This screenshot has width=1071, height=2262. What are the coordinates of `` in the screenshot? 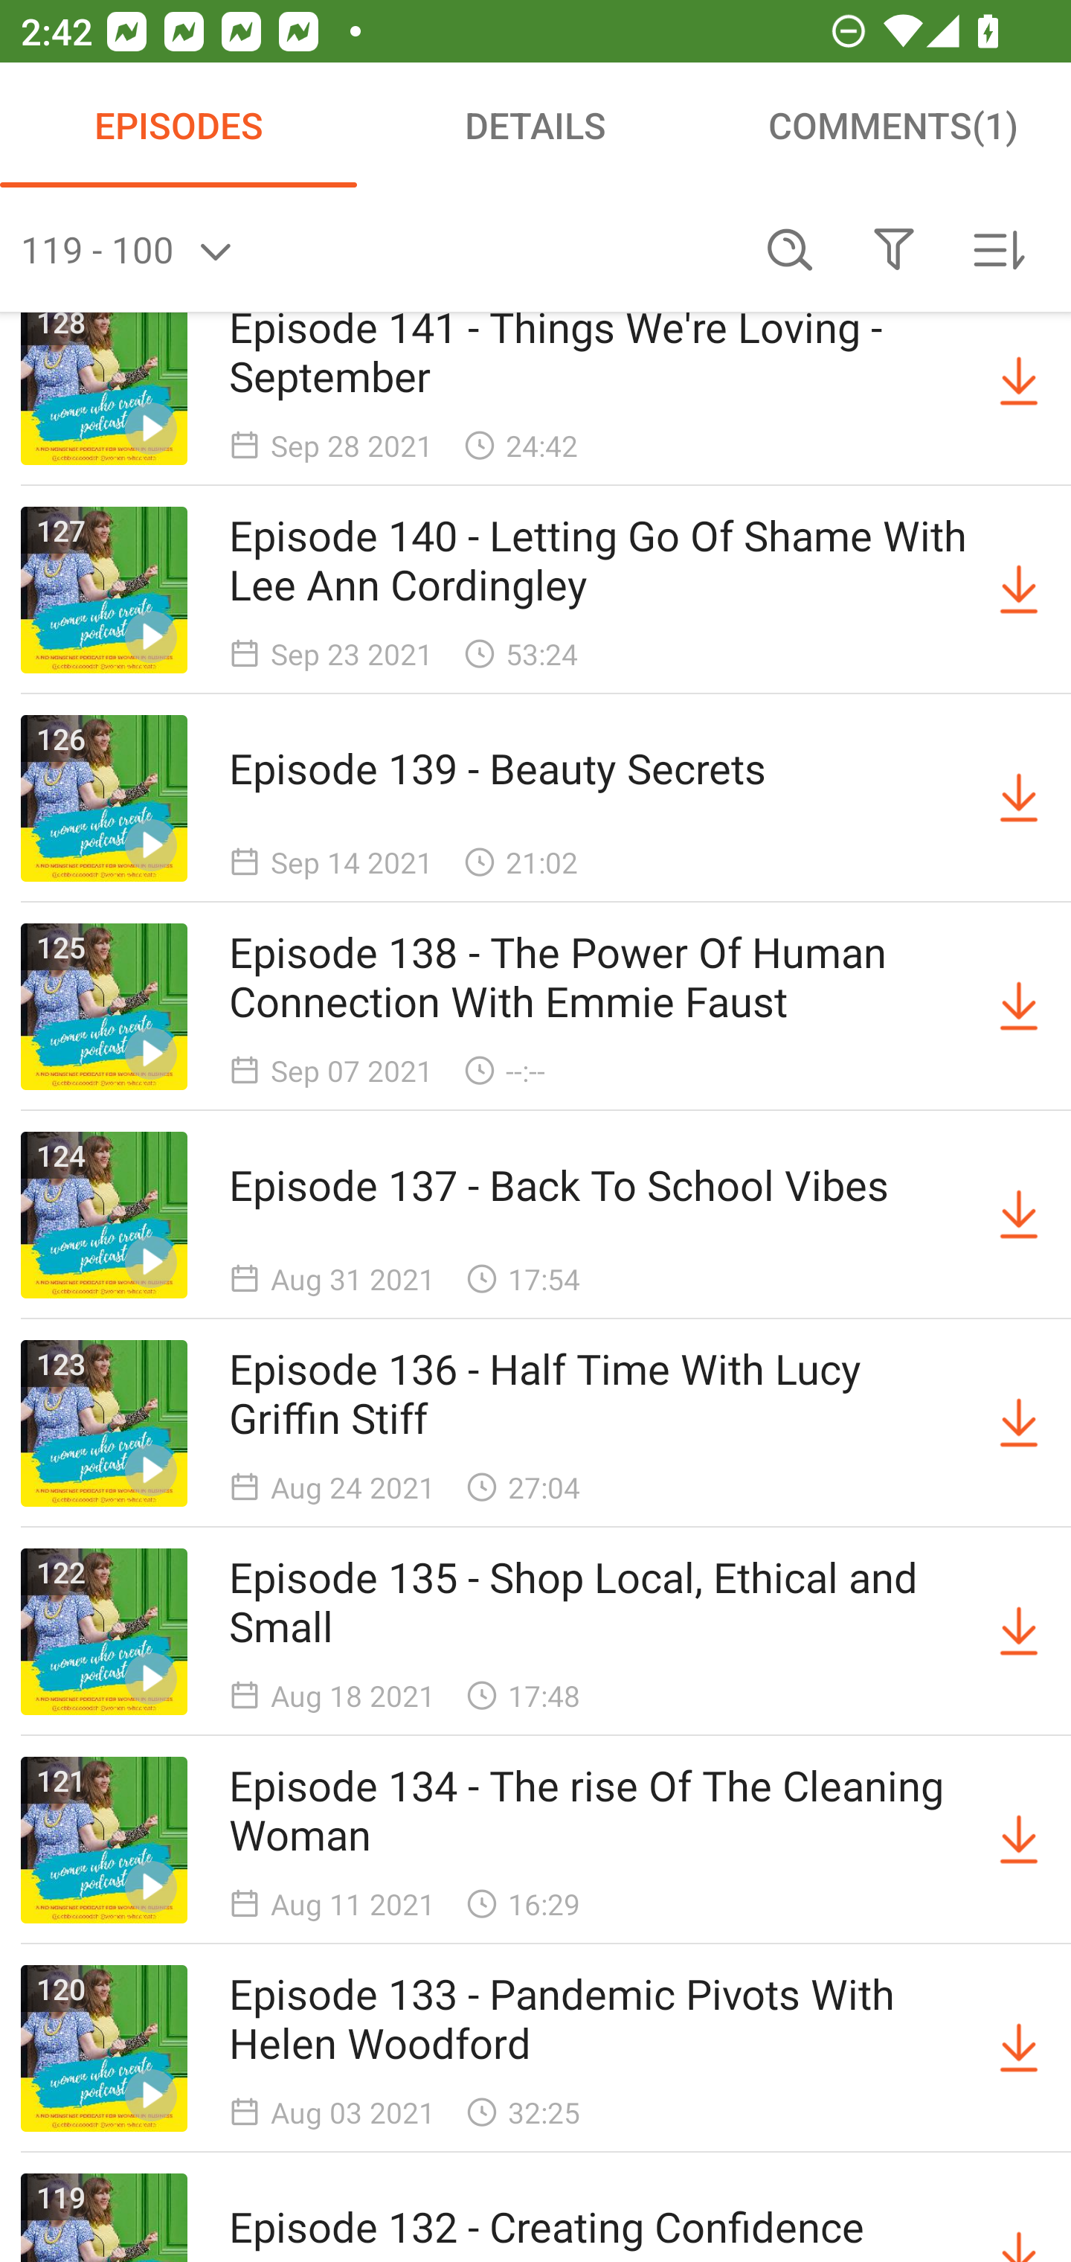 It's located at (893, 250).